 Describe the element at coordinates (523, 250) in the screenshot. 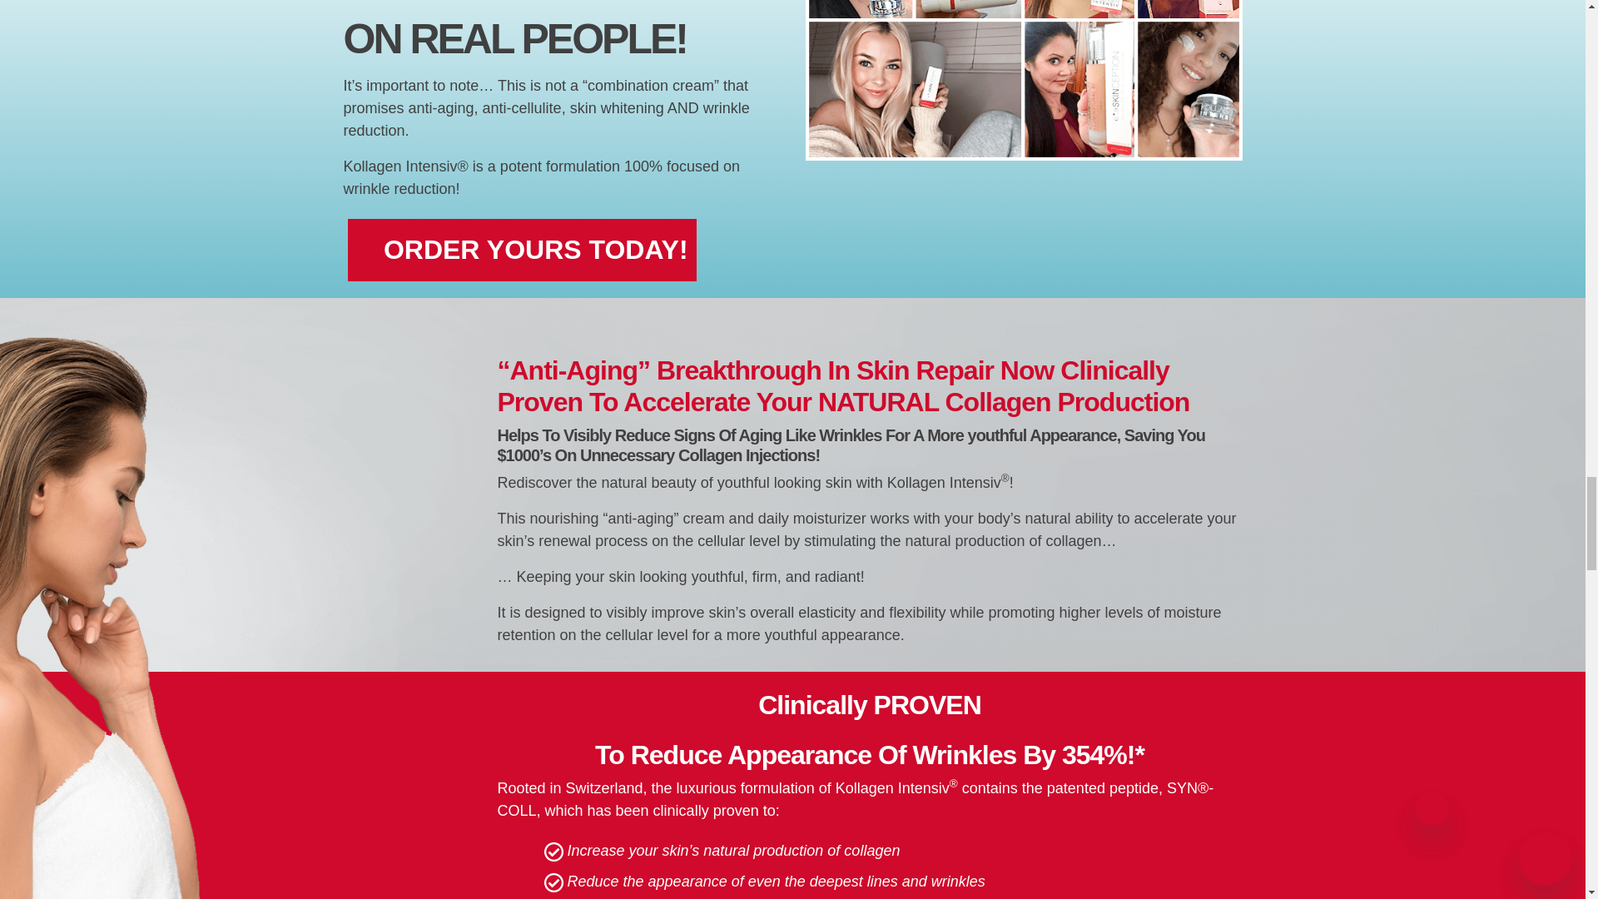

I see `ORDER YOURS TODAY!` at that location.